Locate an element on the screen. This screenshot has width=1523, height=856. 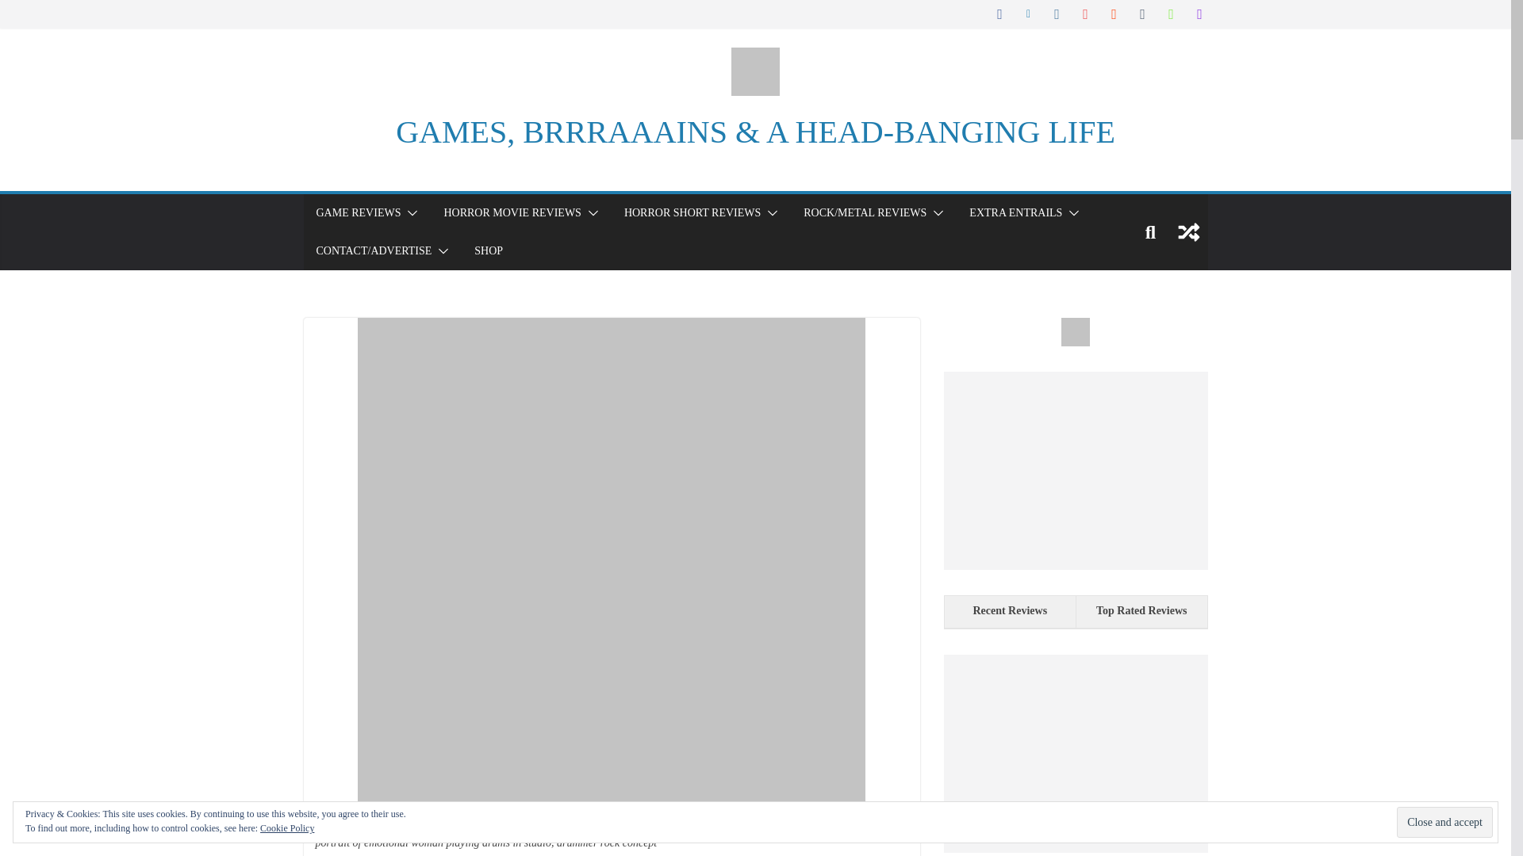
Close and accept is located at coordinates (1444, 823).